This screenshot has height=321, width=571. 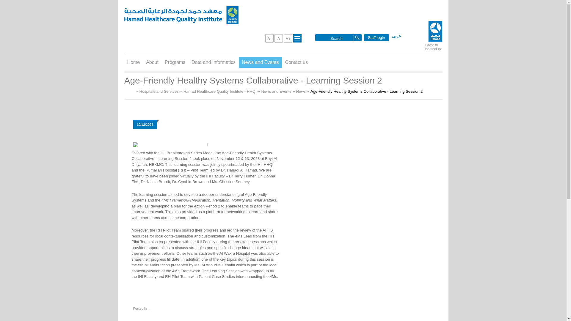 I want to click on Font resize, so click(x=288, y=38).